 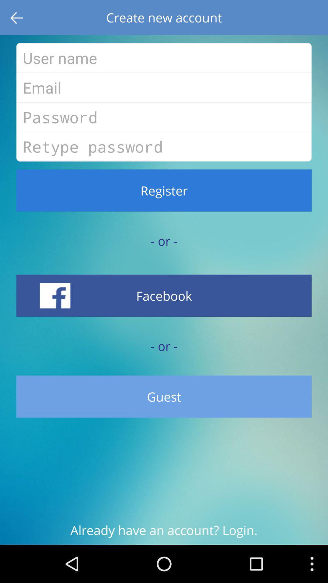 What do you see at coordinates (164, 58) in the screenshot?
I see `coloque aqui o seu nome` at bounding box center [164, 58].